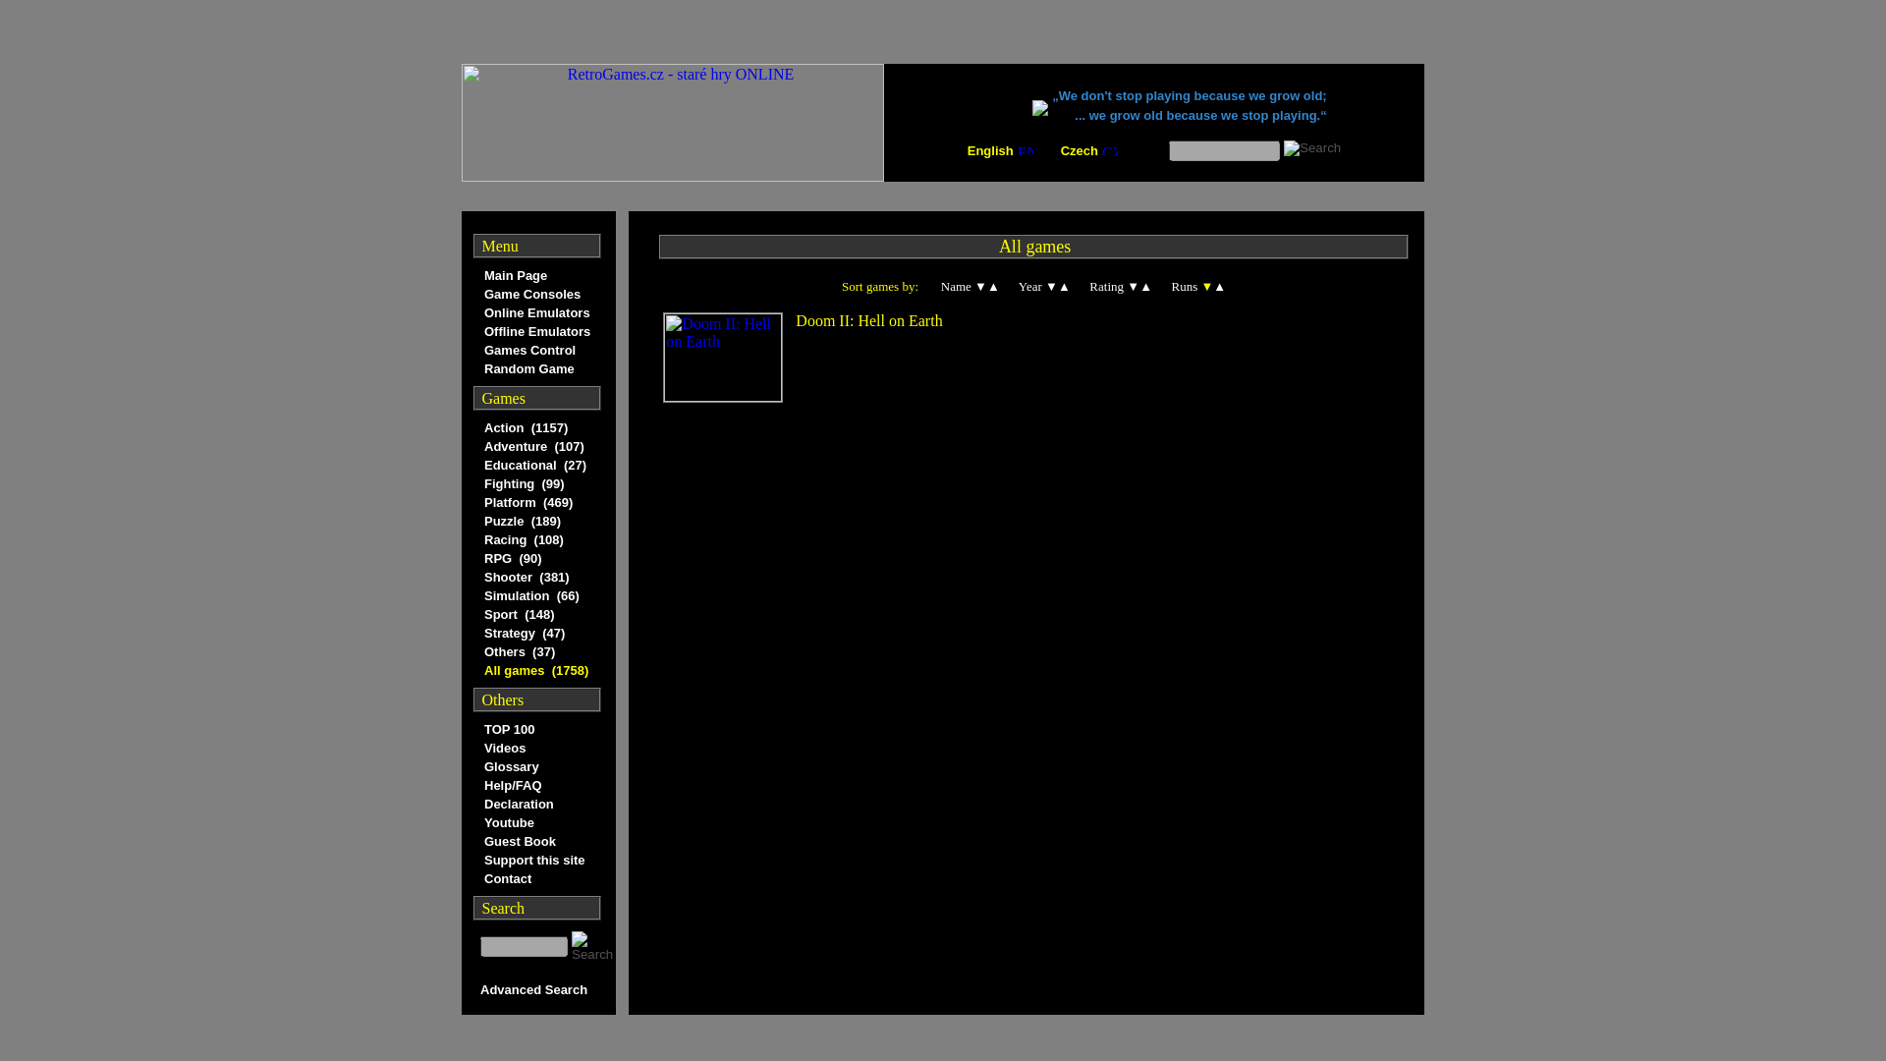  What do you see at coordinates (1079, 149) in the screenshot?
I see `Czech` at bounding box center [1079, 149].